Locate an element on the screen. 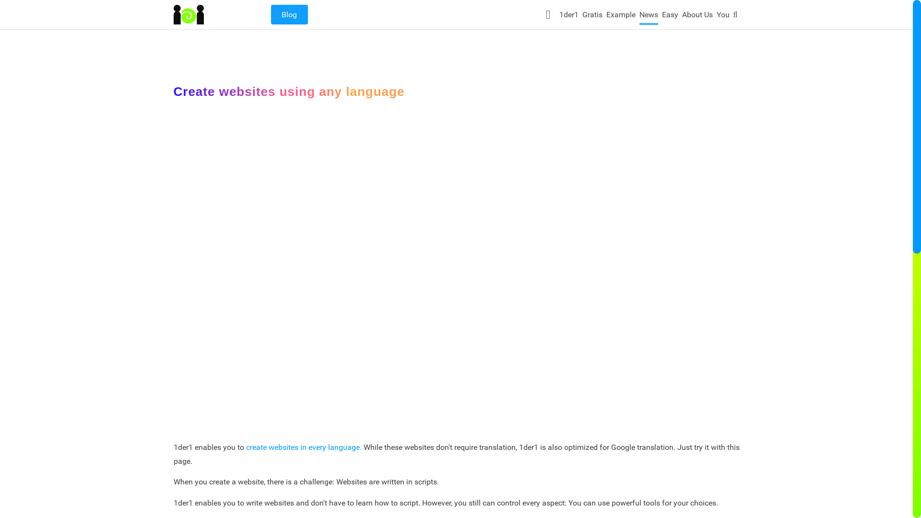 The image size is (921, 518). You is located at coordinates (723, 17).